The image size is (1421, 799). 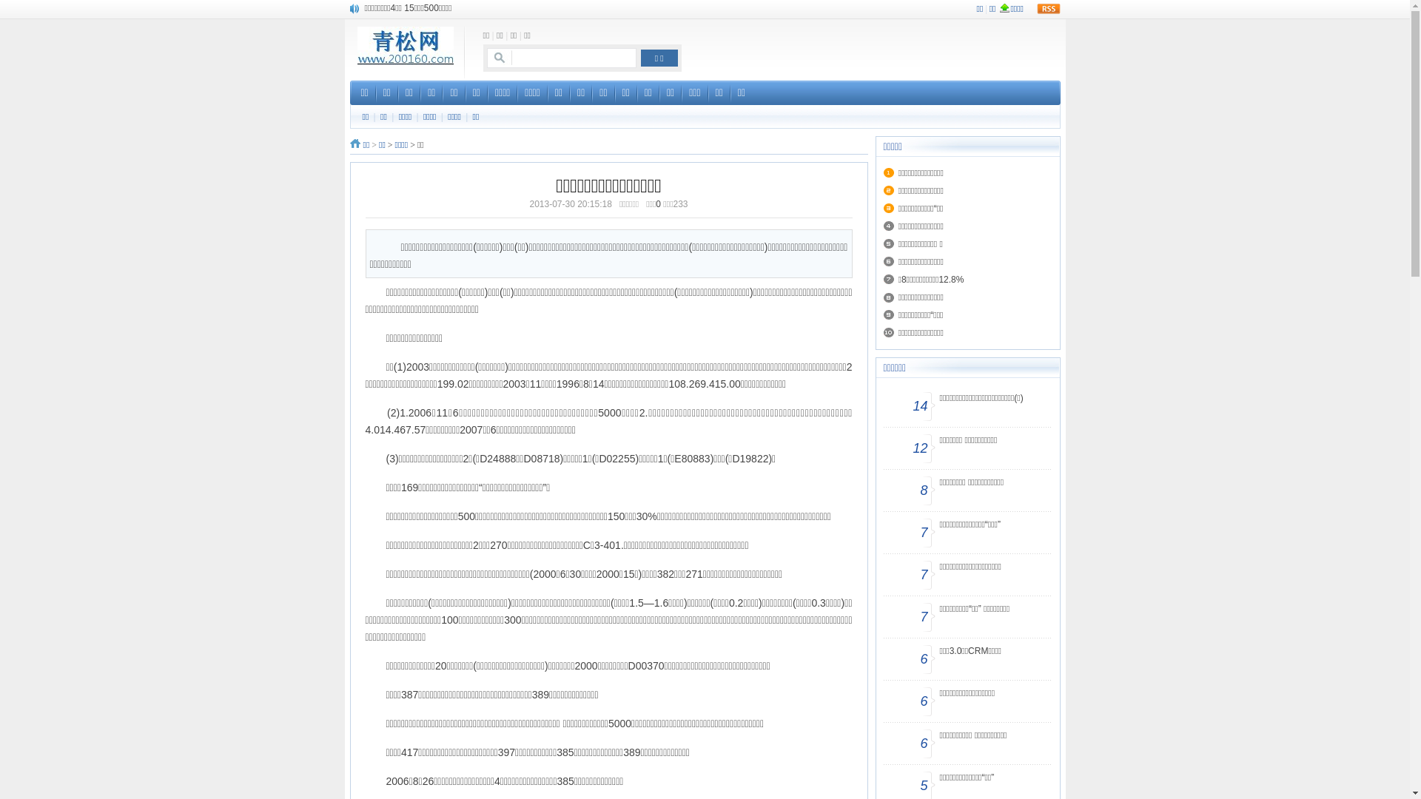 I want to click on rss, so click(x=1048, y=9).